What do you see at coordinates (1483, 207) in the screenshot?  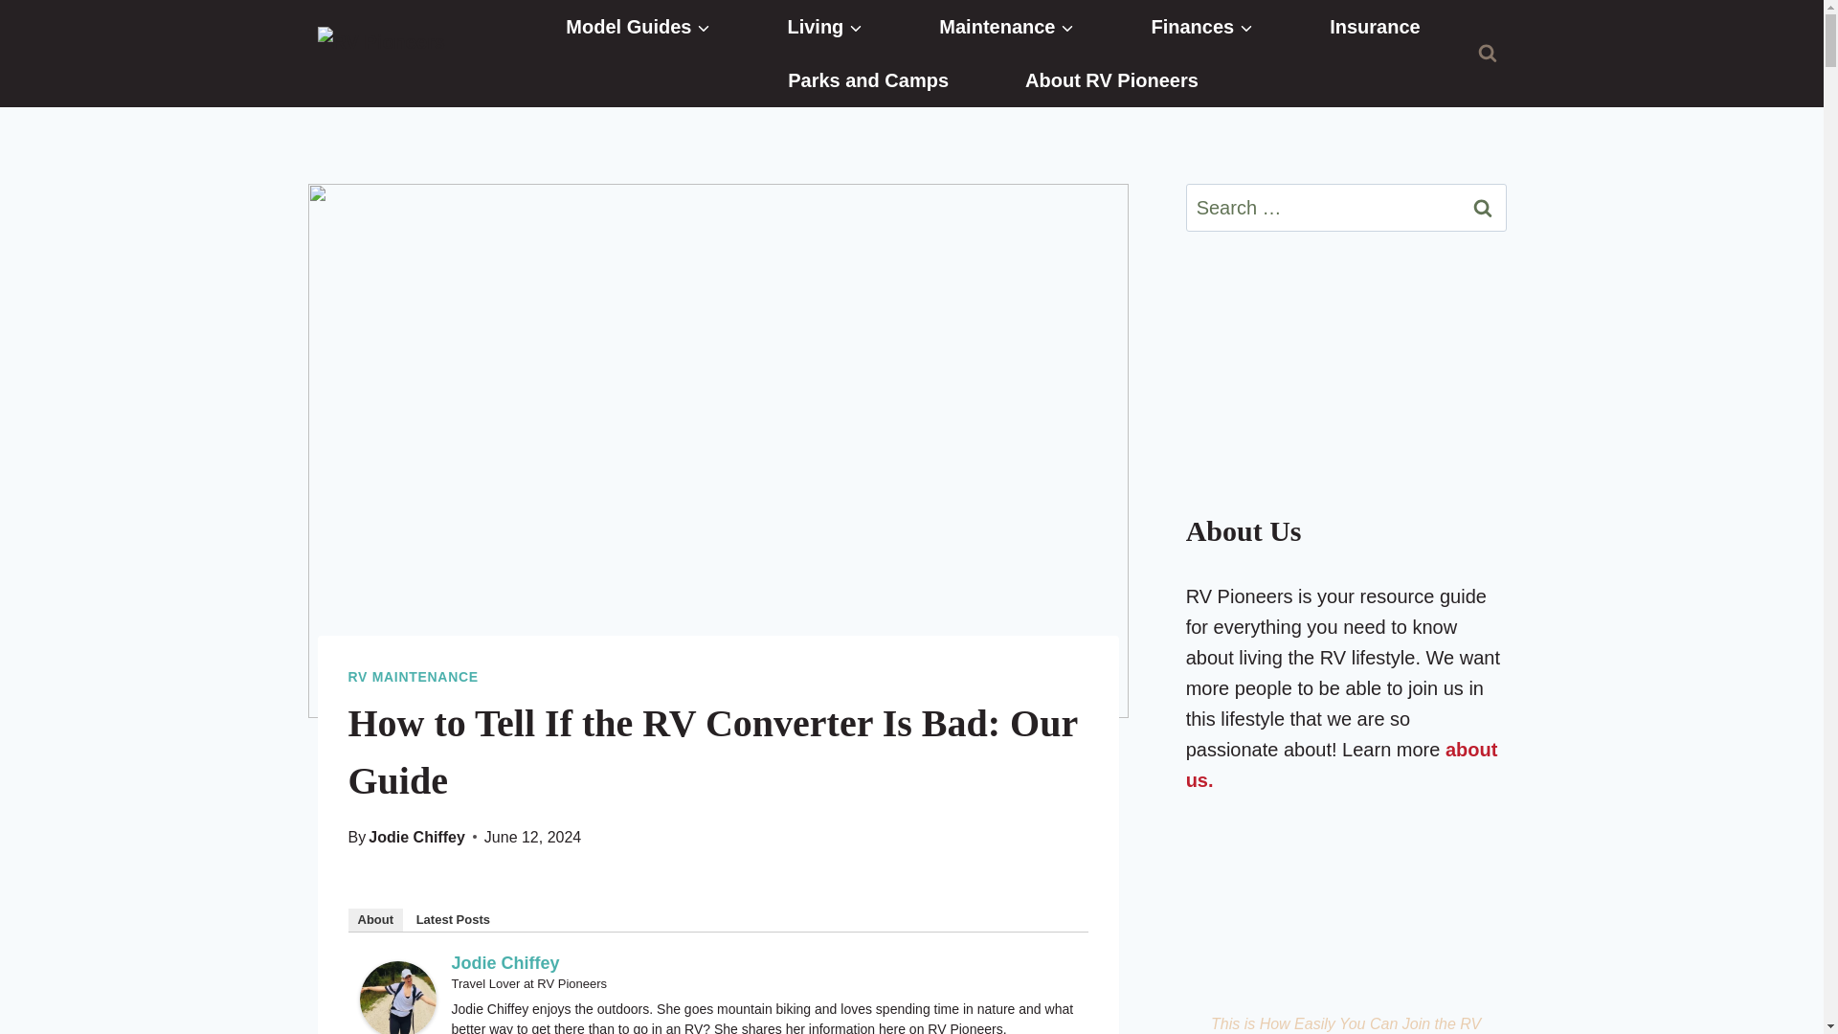 I see `Search` at bounding box center [1483, 207].